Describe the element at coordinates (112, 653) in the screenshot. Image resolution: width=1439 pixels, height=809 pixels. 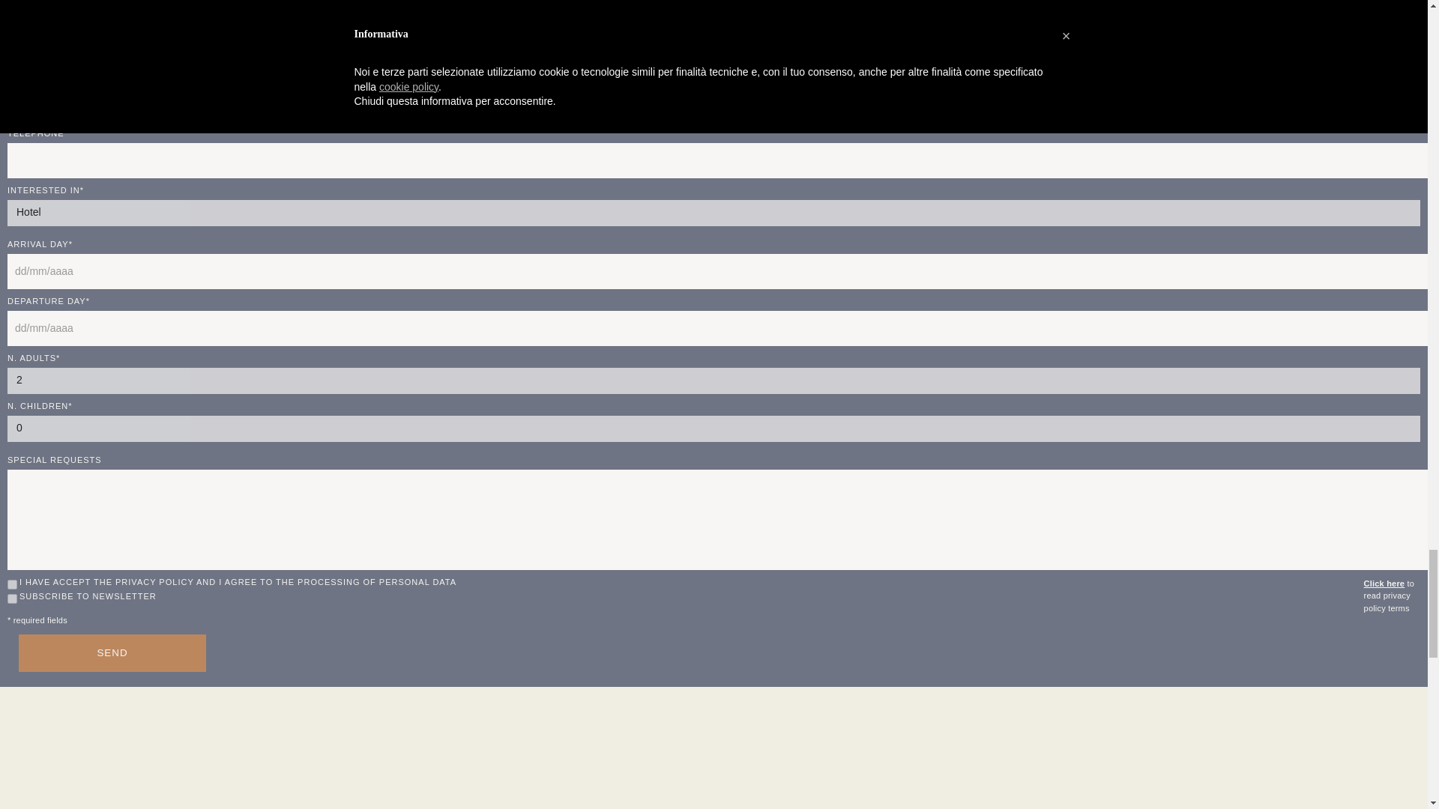
I see `Send` at that location.